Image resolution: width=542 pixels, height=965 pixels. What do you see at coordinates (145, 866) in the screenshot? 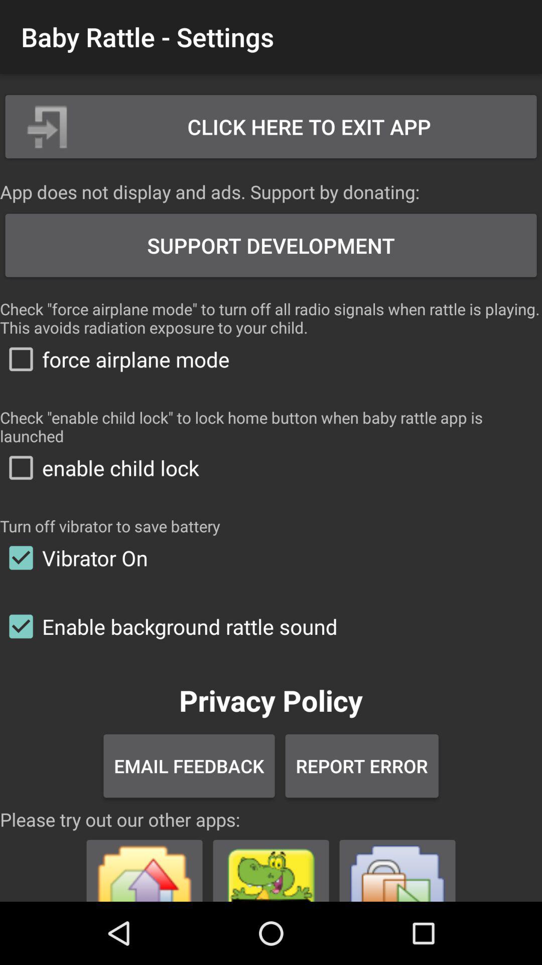
I see `select another app` at bounding box center [145, 866].